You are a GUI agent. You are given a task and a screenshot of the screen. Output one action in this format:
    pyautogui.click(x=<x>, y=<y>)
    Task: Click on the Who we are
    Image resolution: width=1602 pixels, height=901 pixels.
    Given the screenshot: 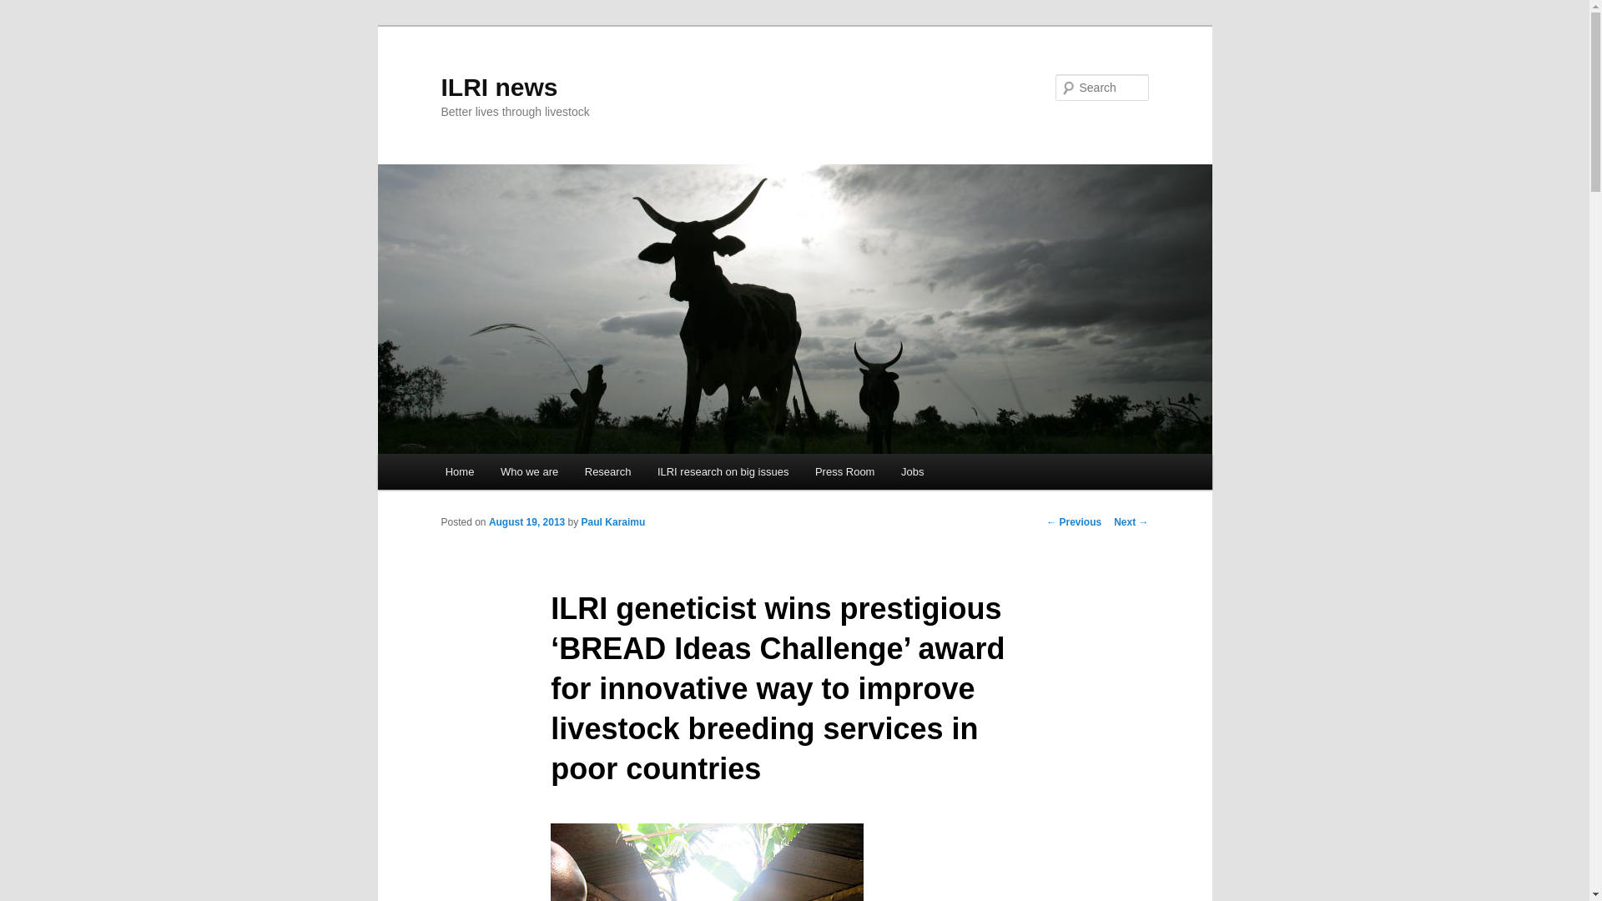 What is the action you would take?
    pyautogui.click(x=529, y=472)
    